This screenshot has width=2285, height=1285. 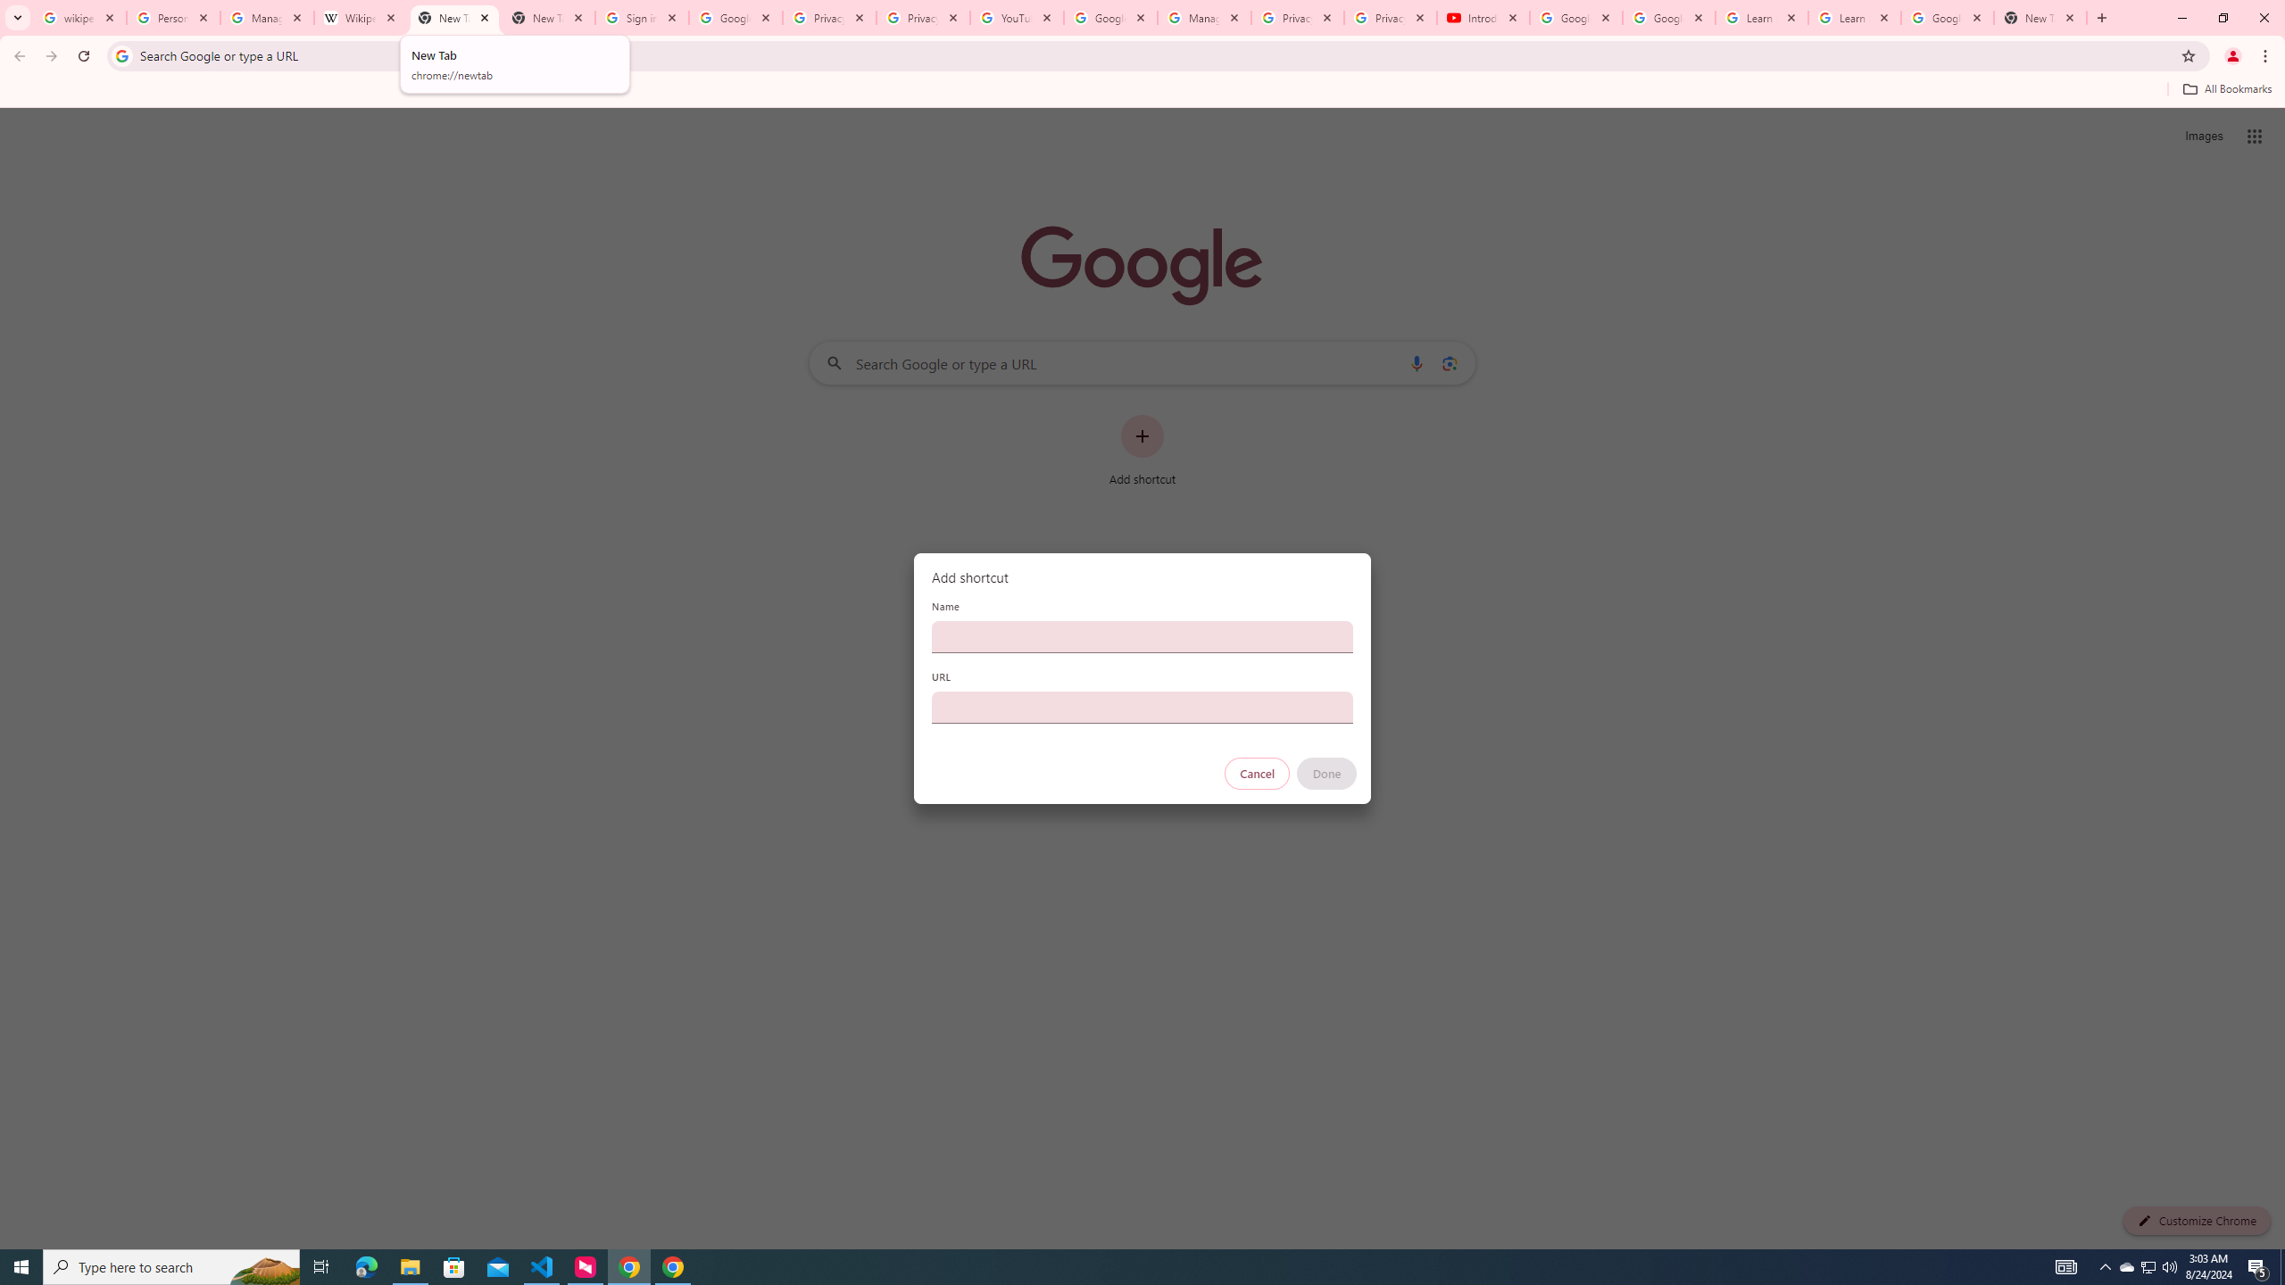 What do you see at coordinates (1327, 774) in the screenshot?
I see `Done` at bounding box center [1327, 774].